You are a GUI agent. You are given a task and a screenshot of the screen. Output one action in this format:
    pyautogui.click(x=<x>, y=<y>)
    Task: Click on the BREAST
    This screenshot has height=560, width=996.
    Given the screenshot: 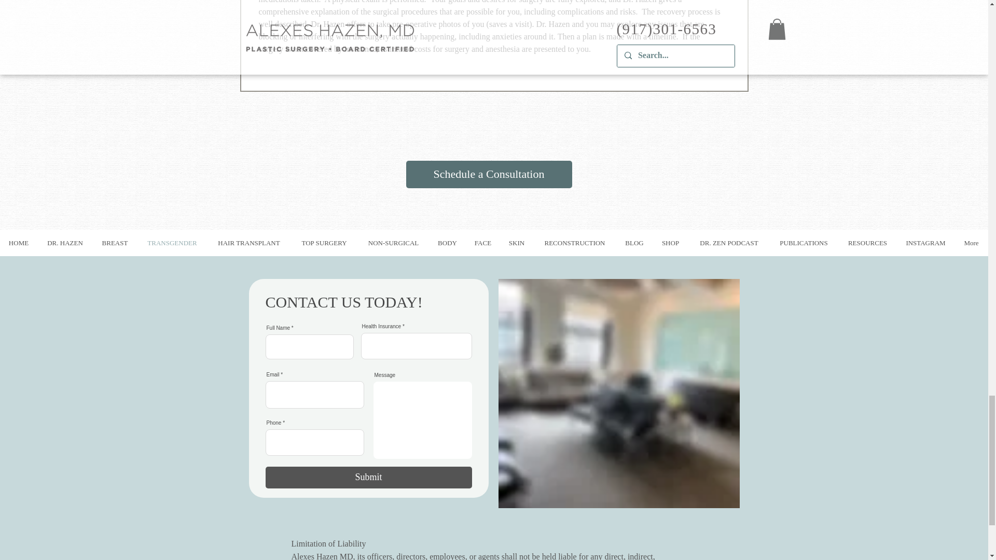 What is the action you would take?
    pyautogui.click(x=115, y=243)
    